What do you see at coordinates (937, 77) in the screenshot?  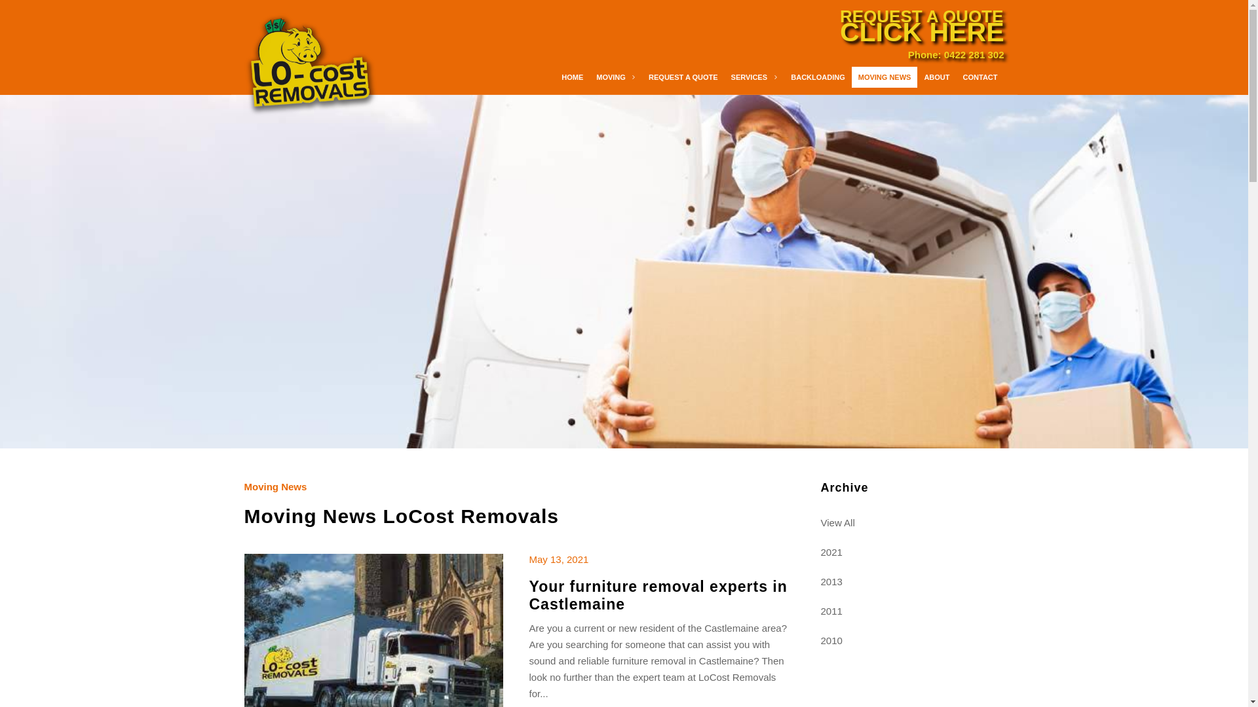 I see `ABOUT` at bounding box center [937, 77].